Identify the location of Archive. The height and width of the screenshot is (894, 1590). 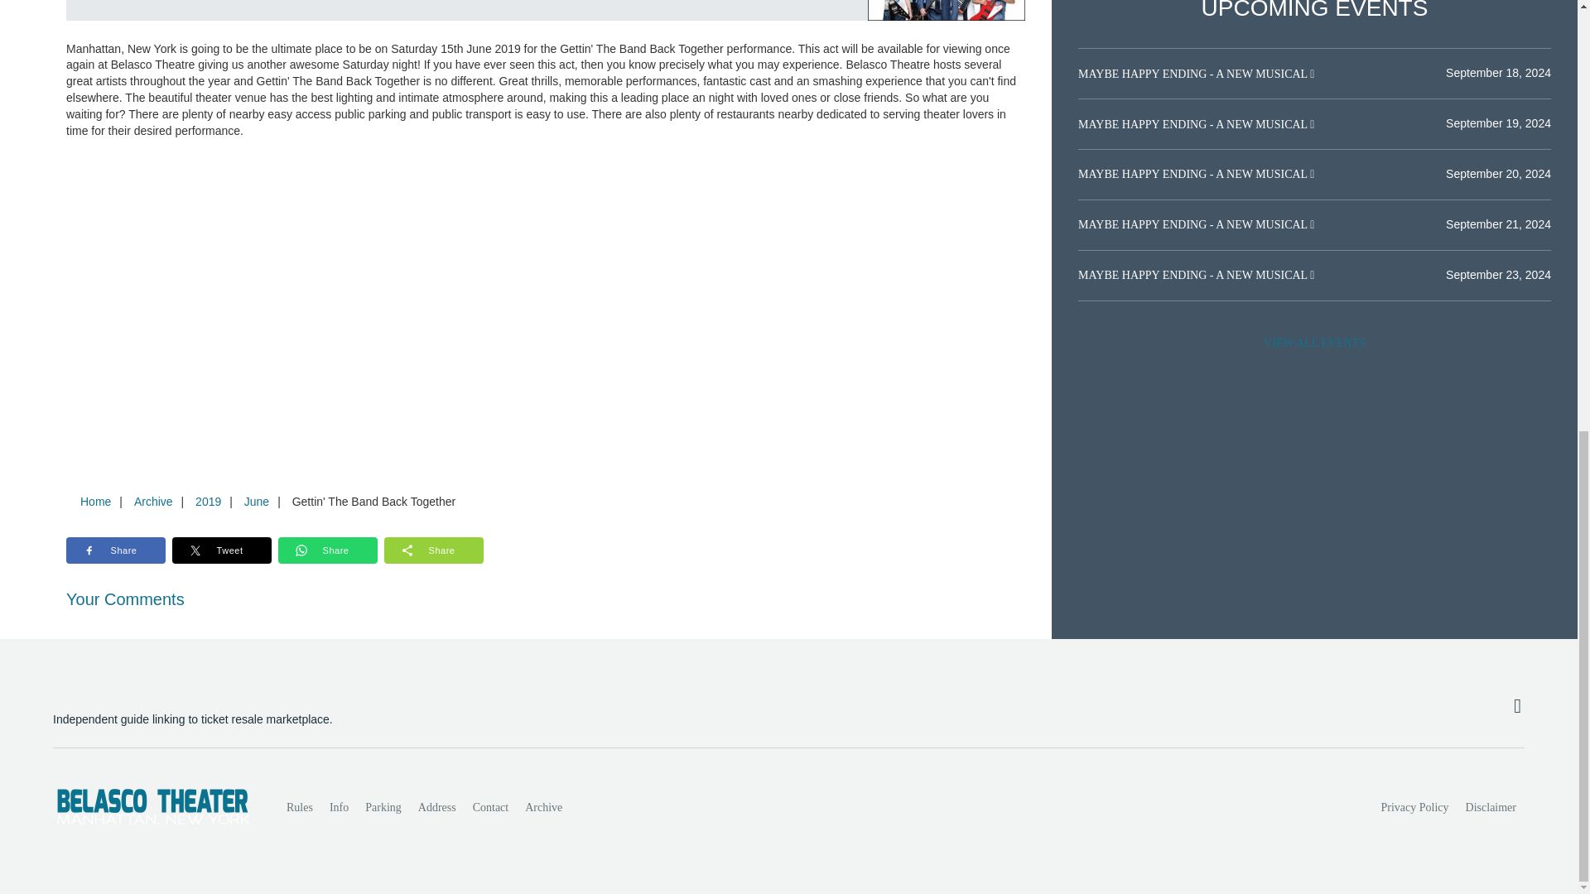
(543, 807).